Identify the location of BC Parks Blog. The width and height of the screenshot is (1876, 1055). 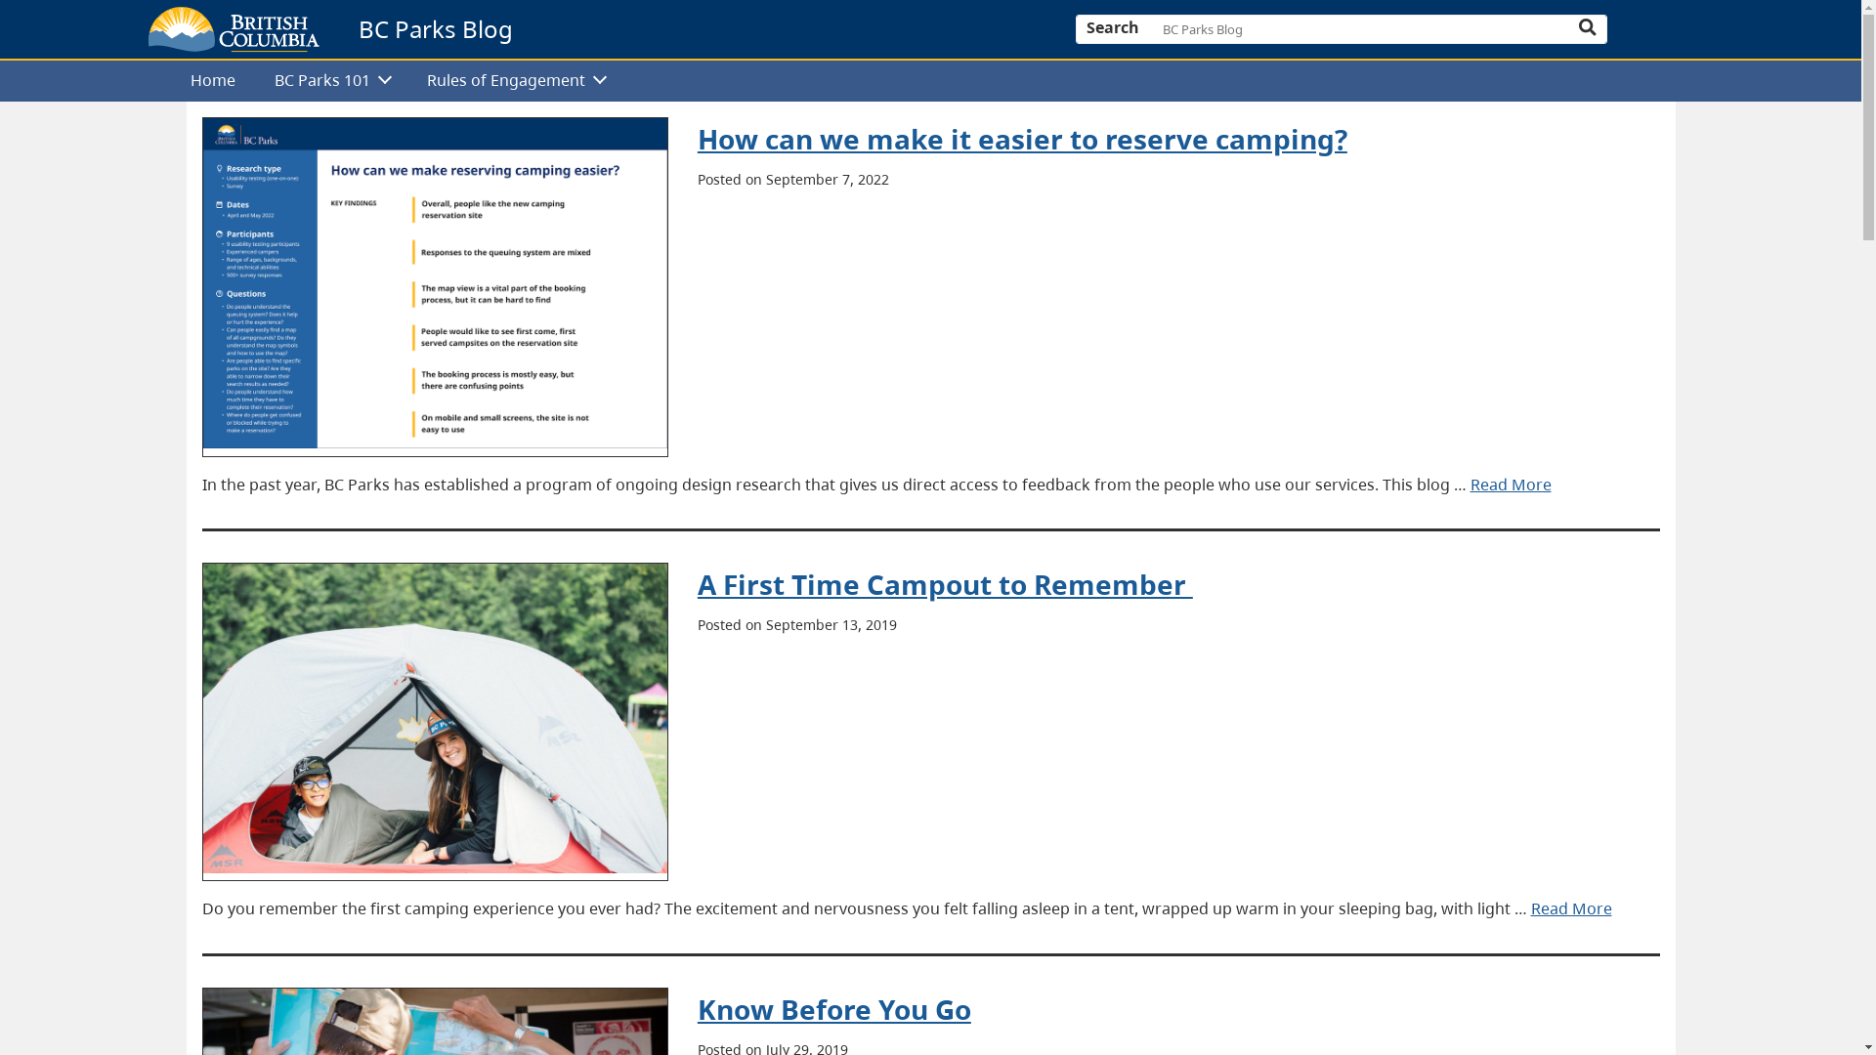
(436, 29).